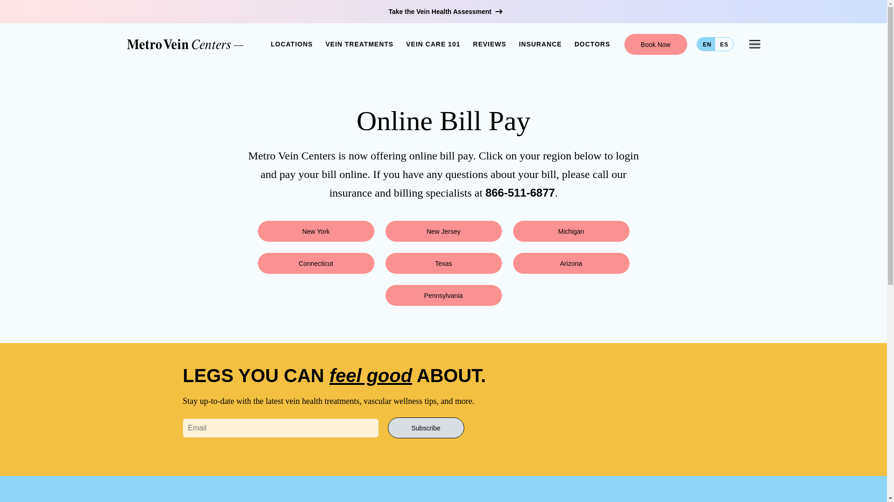 The width and height of the screenshot is (894, 502). I want to click on EN, so click(706, 44).